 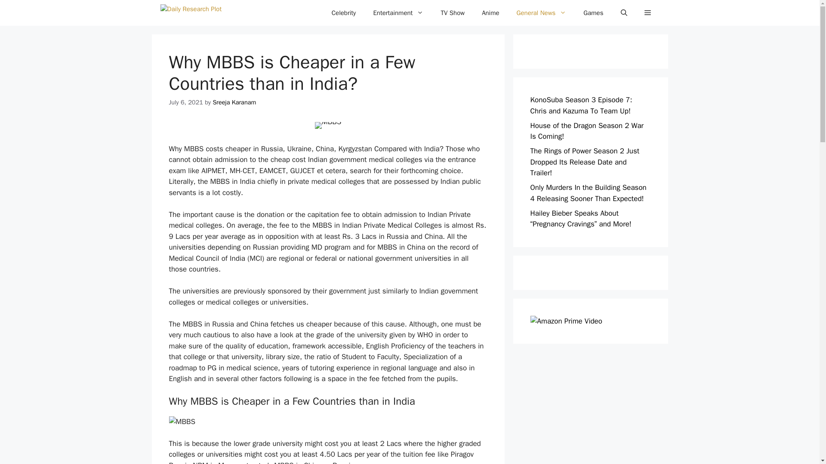 I want to click on Sreeja Karanam, so click(x=234, y=102).